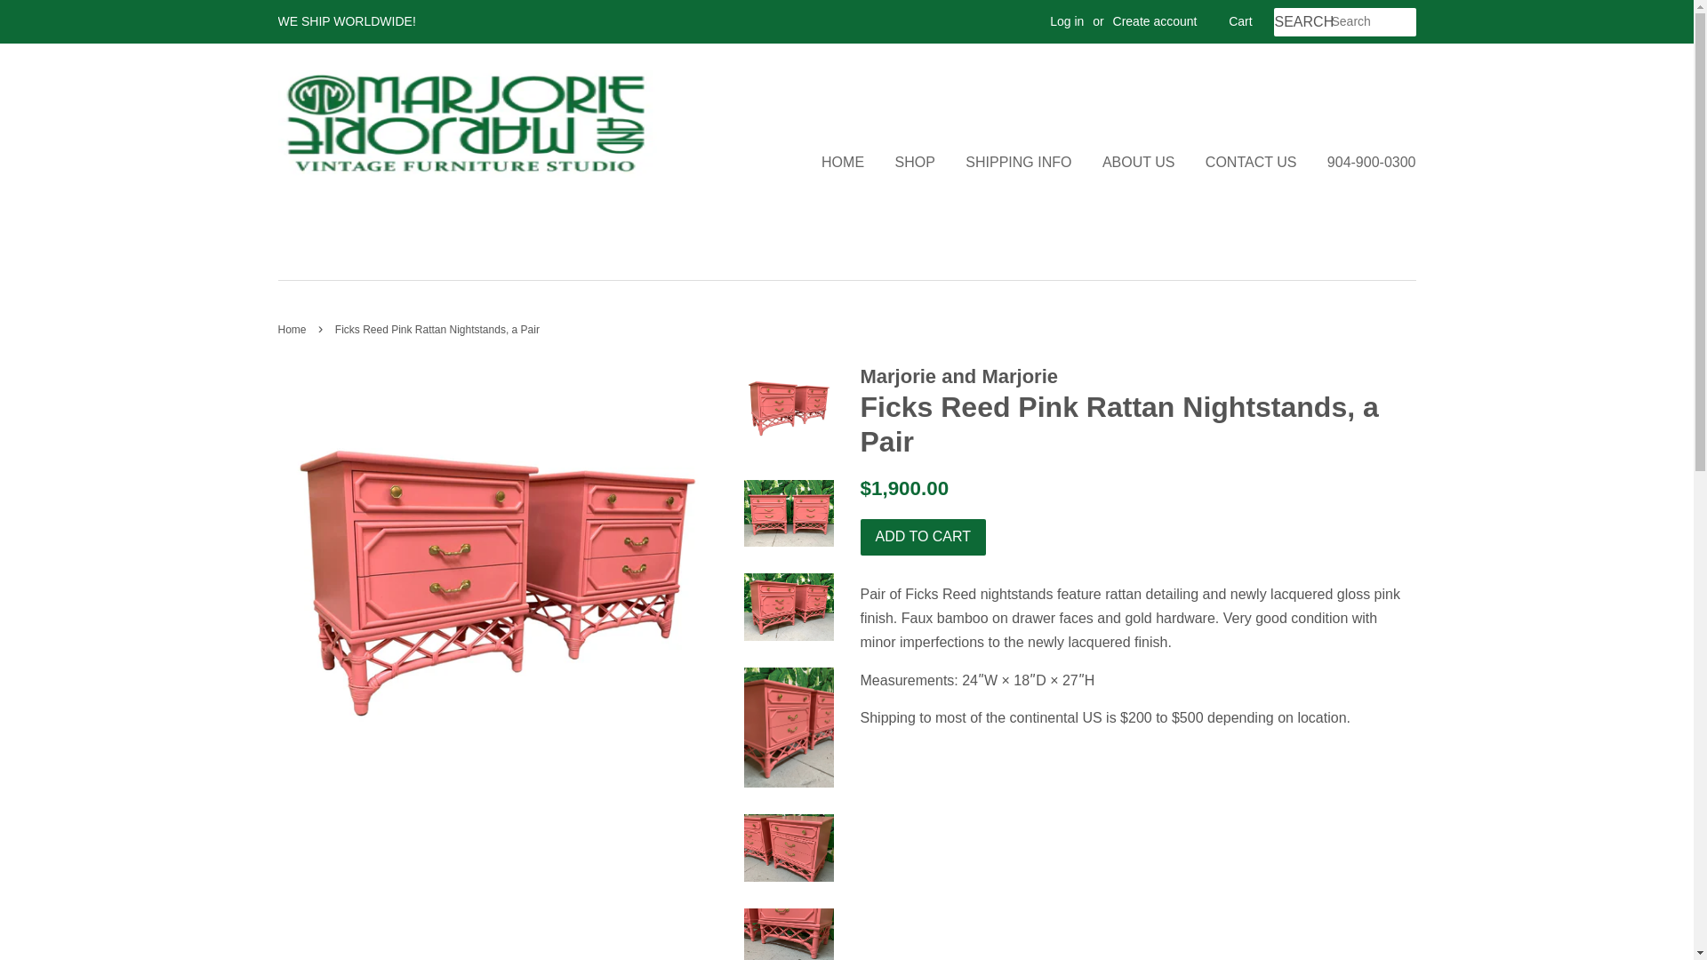  Describe the element at coordinates (916, 162) in the screenshot. I see `SHOP` at that location.